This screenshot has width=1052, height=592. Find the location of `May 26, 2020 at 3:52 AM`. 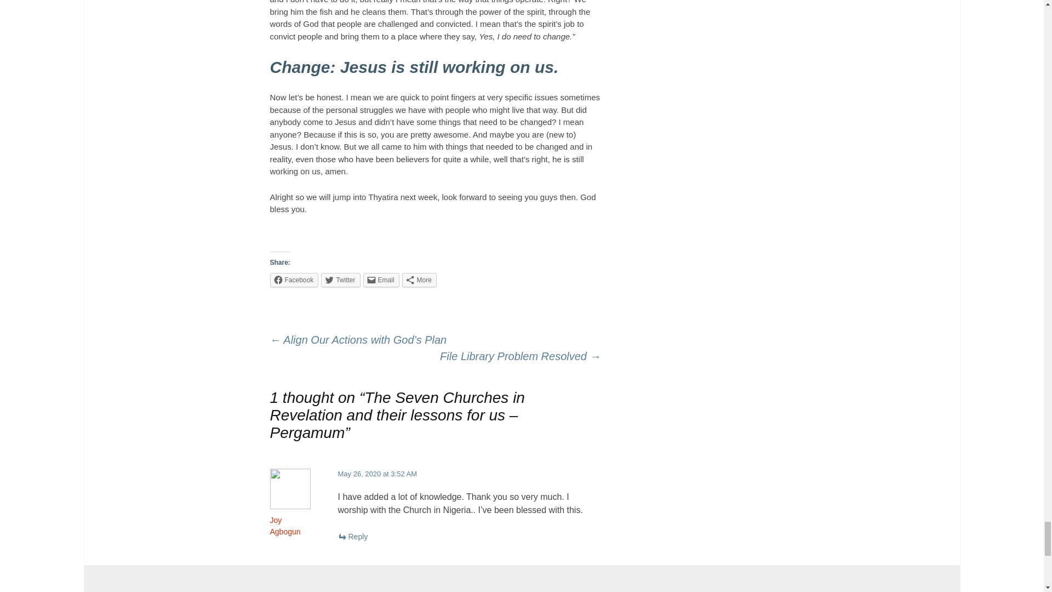

May 26, 2020 at 3:52 AM is located at coordinates (377, 474).